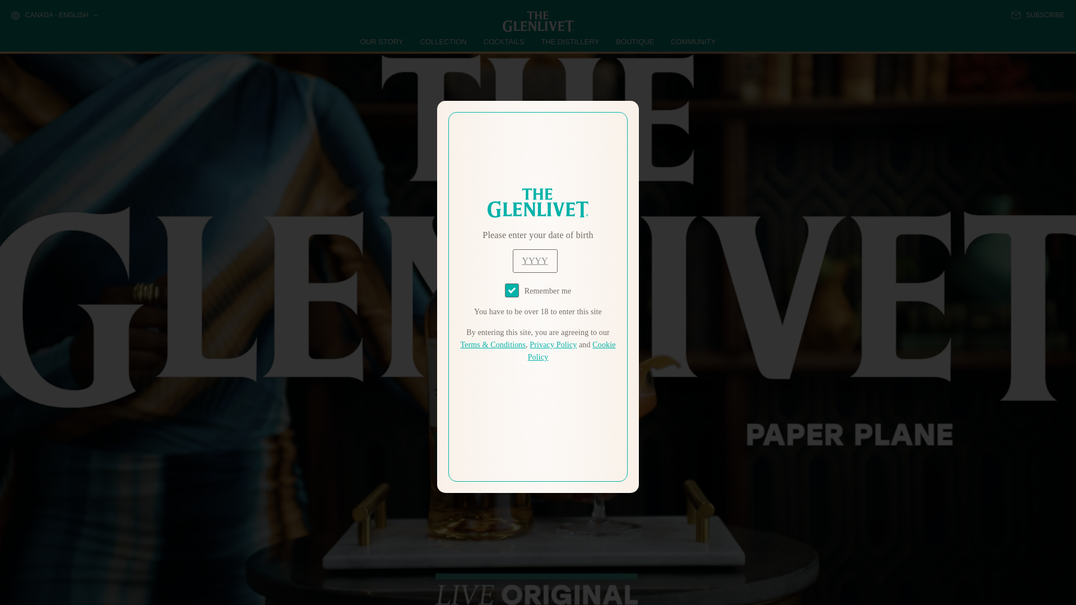 The width and height of the screenshot is (1076, 605). Describe the element at coordinates (1038, 15) in the screenshot. I see `SUBSCRIBE` at that location.